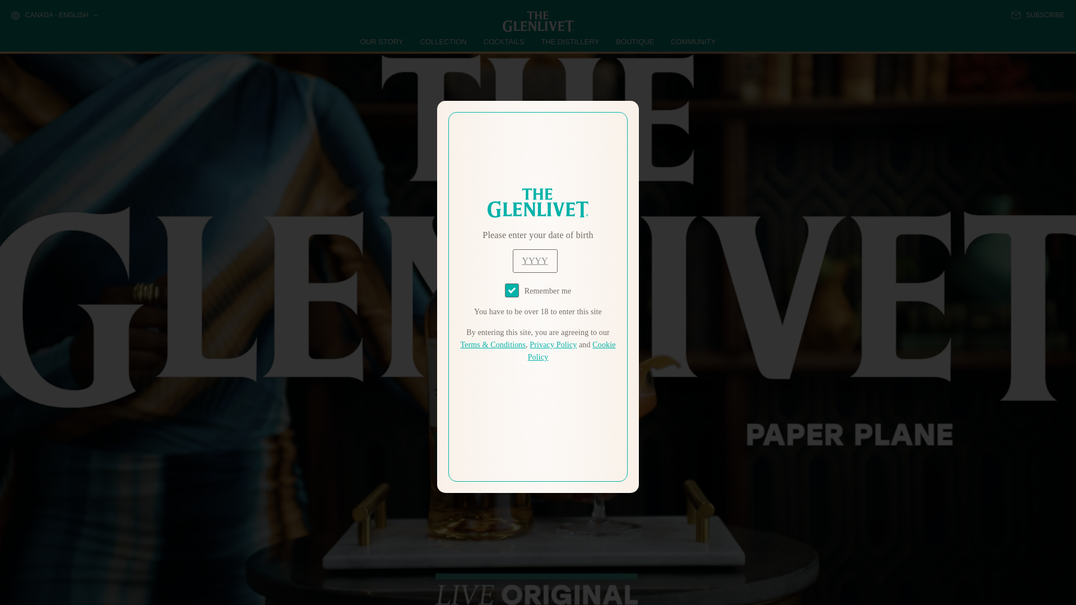 The width and height of the screenshot is (1076, 605). Describe the element at coordinates (1038, 15) in the screenshot. I see `SUBSCRIBE` at that location.